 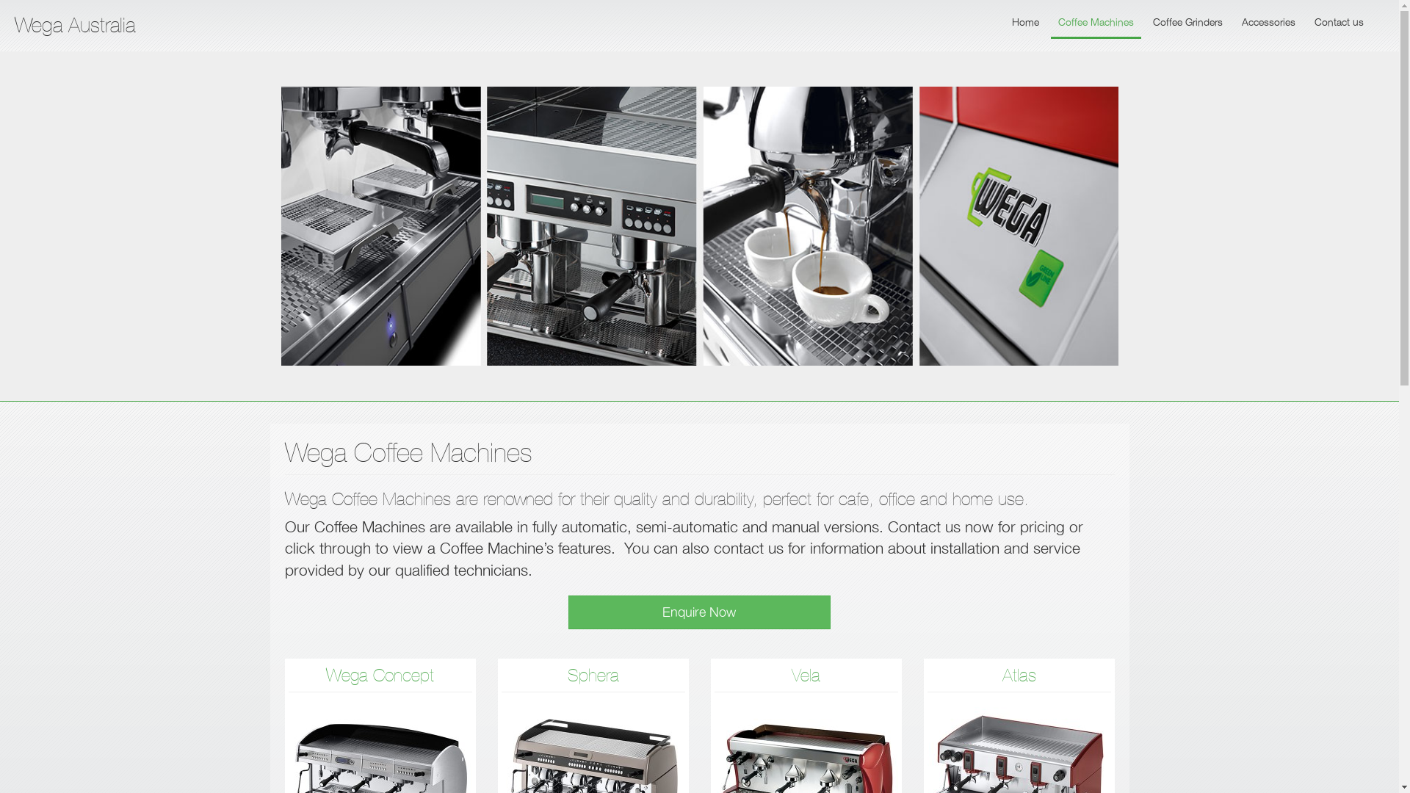 What do you see at coordinates (699, 612) in the screenshot?
I see `Enquire Now` at bounding box center [699, 612].